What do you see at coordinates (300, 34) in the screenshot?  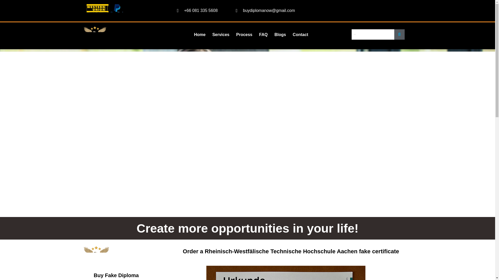 I see `Contact` at bounding box center [300, 34].